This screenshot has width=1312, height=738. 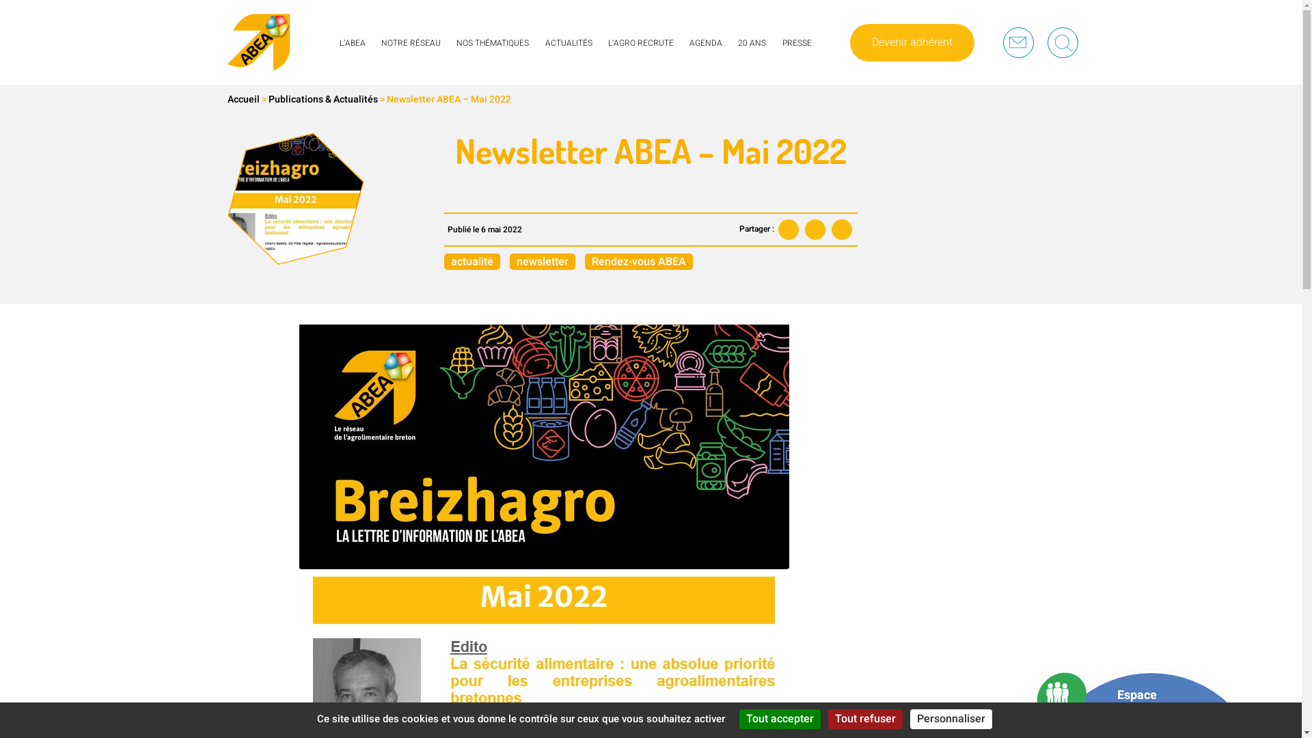 I want to click on VEILLE & OBSERVATION DU SECTEUR, so click(x=530, y=64).